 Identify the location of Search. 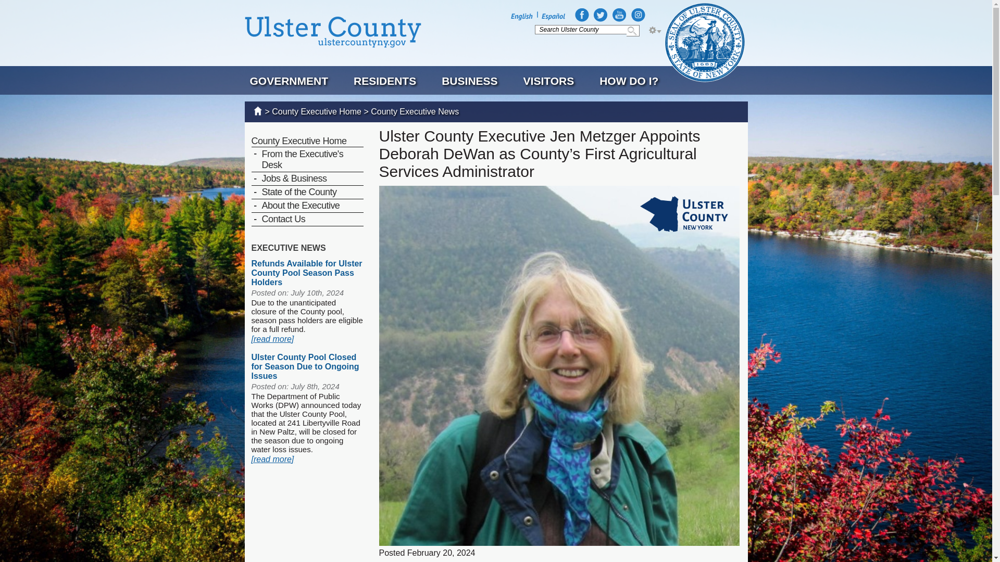
(633, 30).